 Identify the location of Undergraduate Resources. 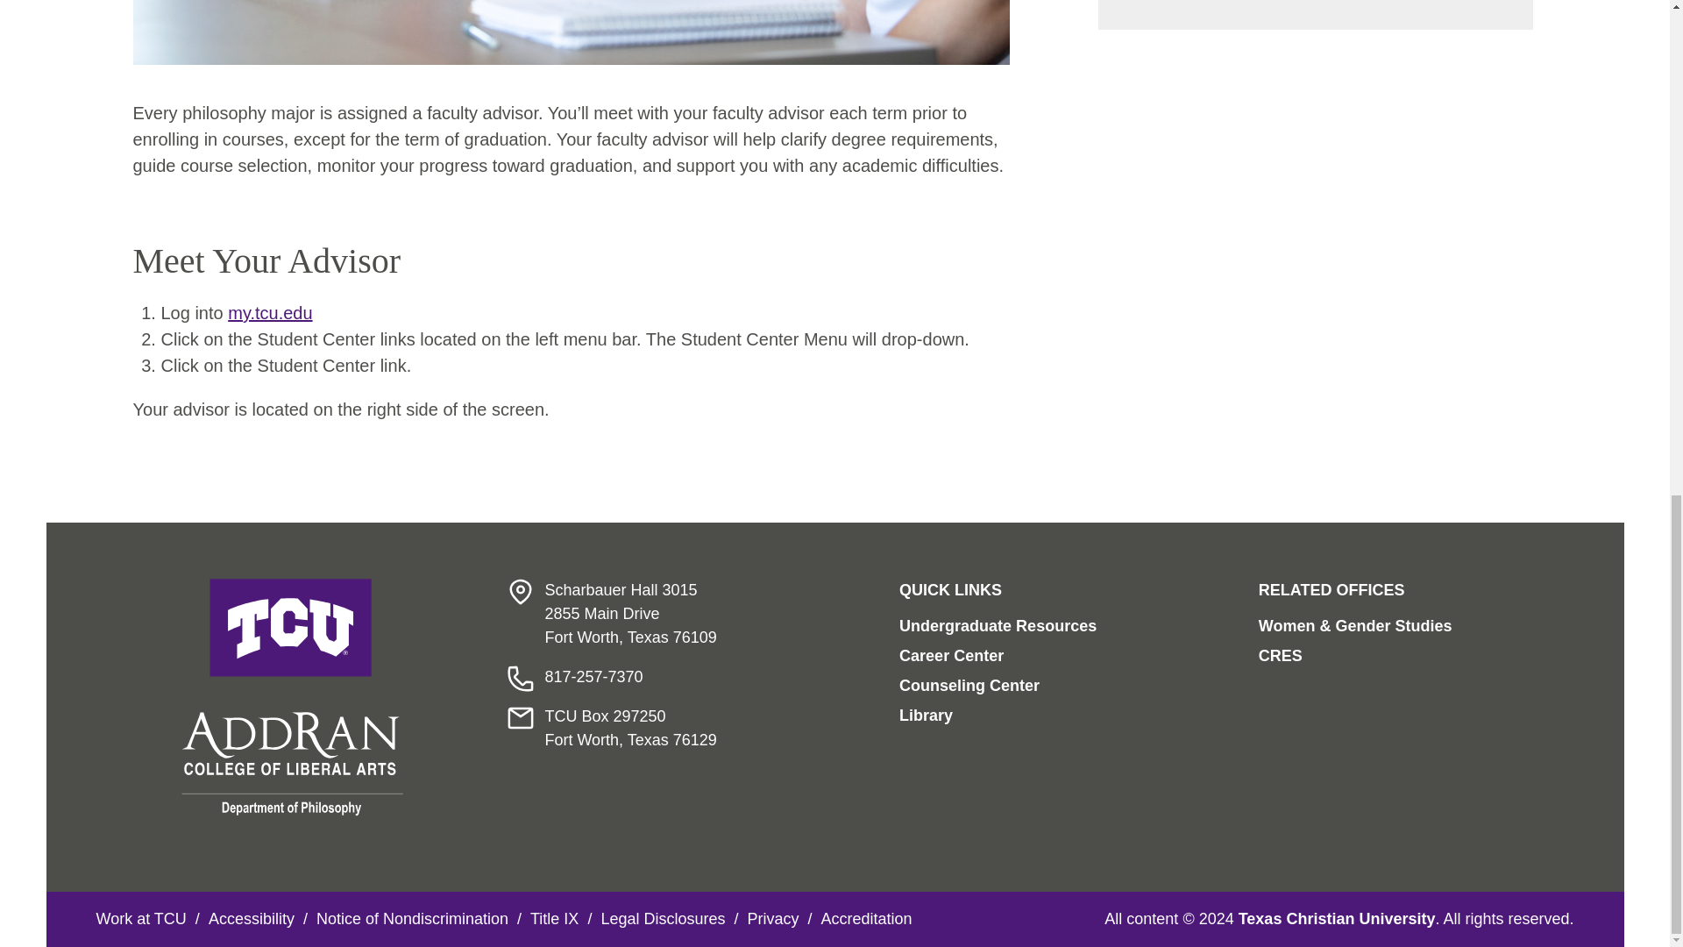
(998, 626).